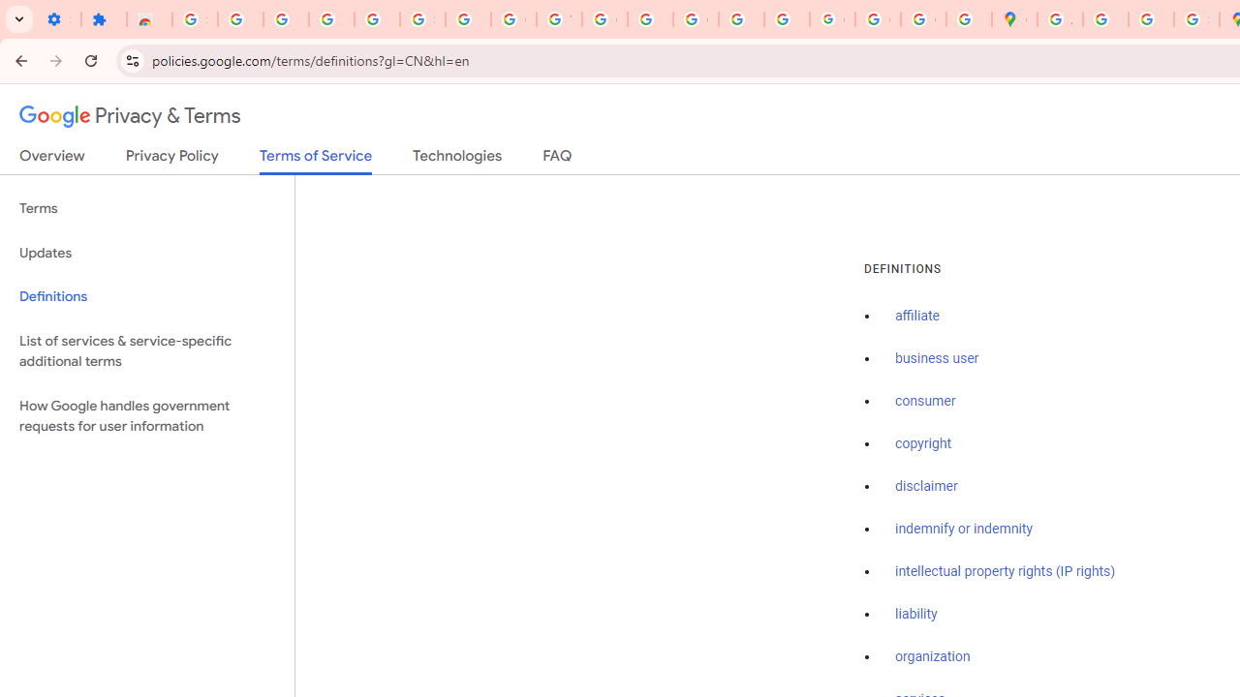 This screenshot has height=697, width=1240. Describe the element at coordinates (513, 19) in the screenshot. I see `Google Account` at that location.